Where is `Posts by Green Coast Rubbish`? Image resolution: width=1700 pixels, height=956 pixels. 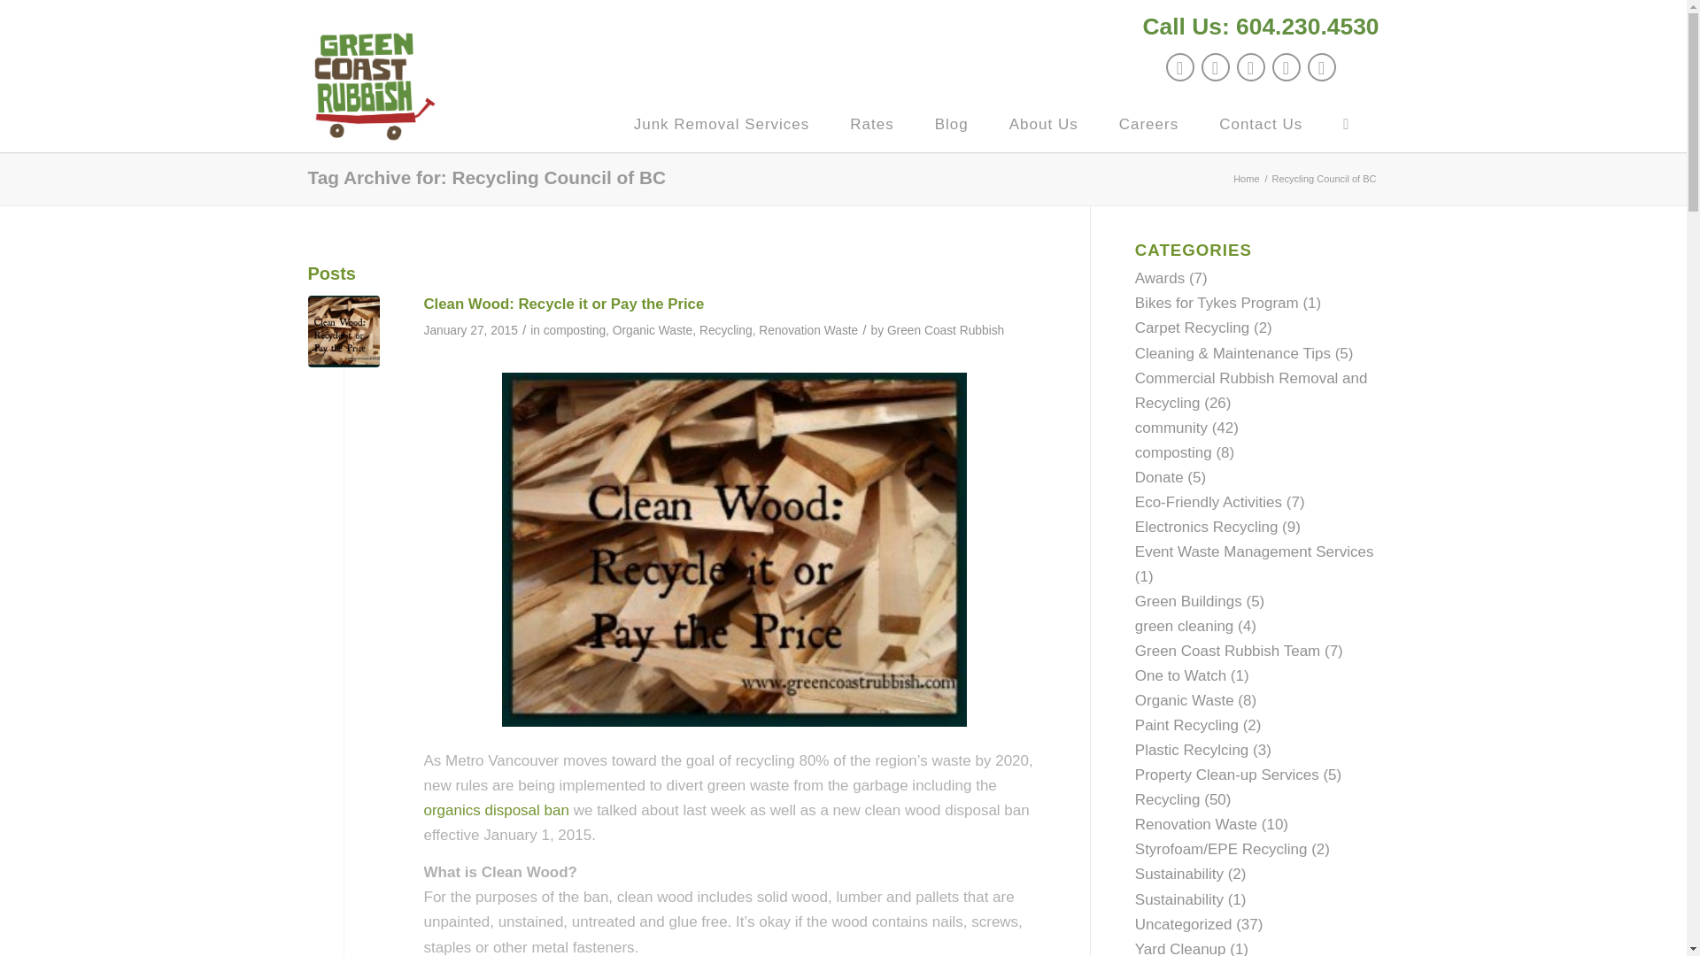
Posts by Green Coast Rubbish is located at coordinates (946, 331).